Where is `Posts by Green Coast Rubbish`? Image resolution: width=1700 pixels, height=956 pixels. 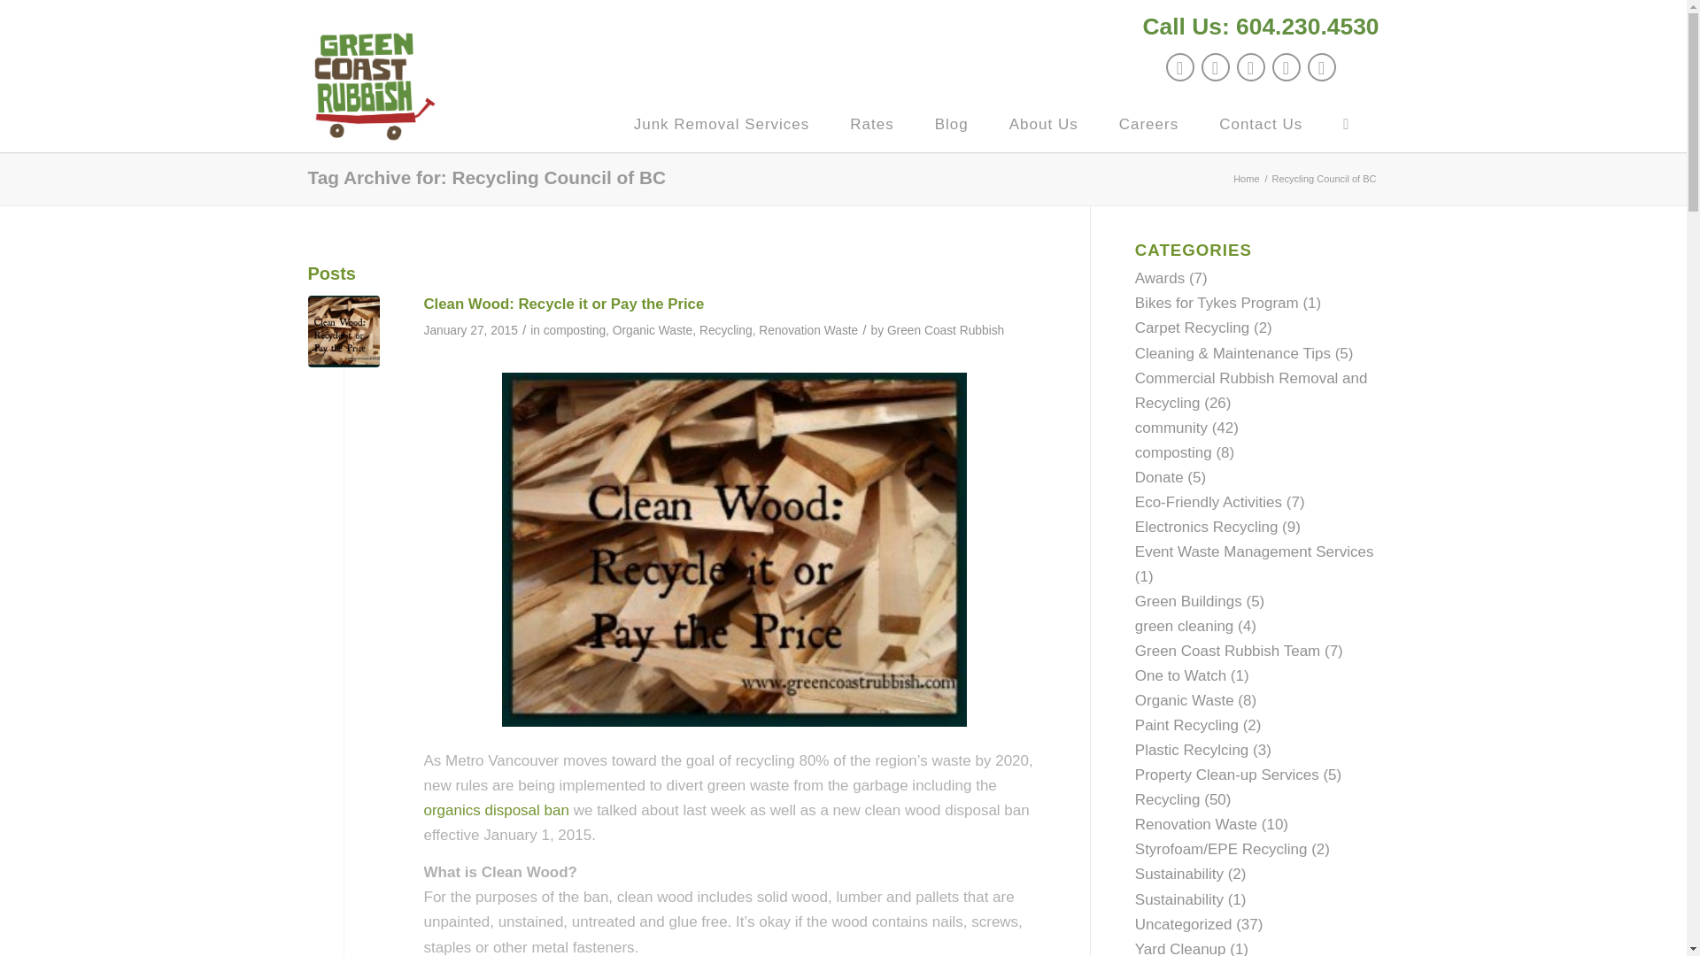
Posts by Green Coast Rubbish is located at coordinates (946, 331).